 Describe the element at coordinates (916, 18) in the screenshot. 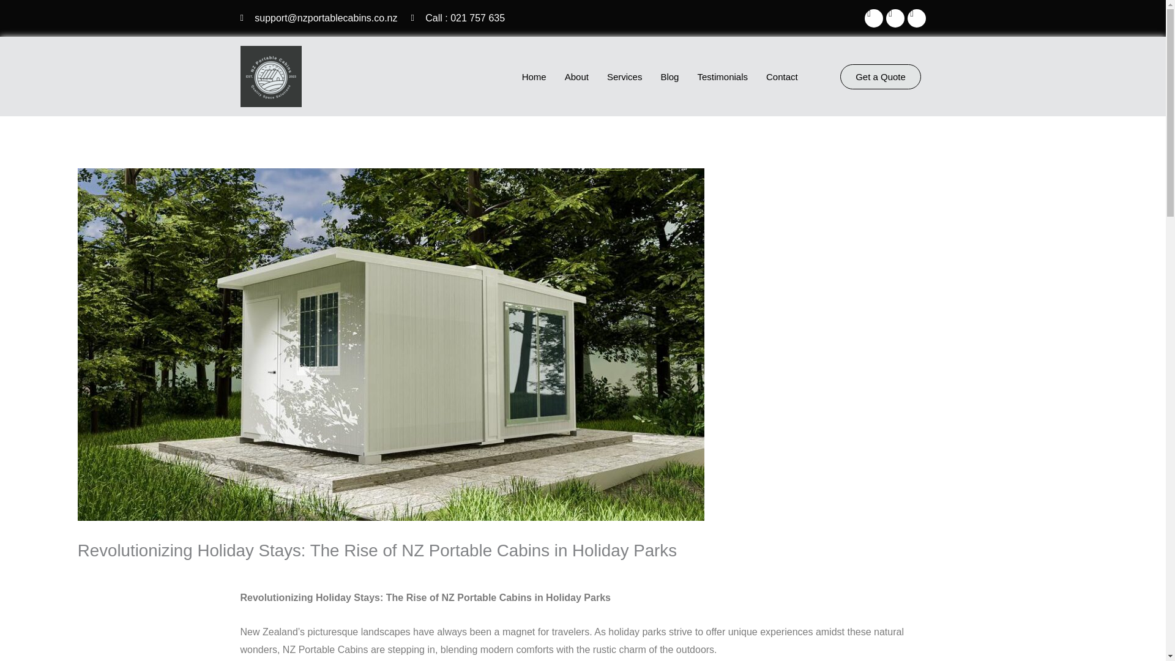

I see `Instagram` at that location.